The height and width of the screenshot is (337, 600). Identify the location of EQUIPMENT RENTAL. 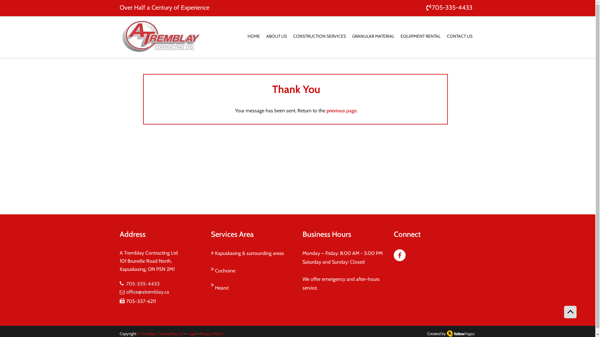
(421, 37).